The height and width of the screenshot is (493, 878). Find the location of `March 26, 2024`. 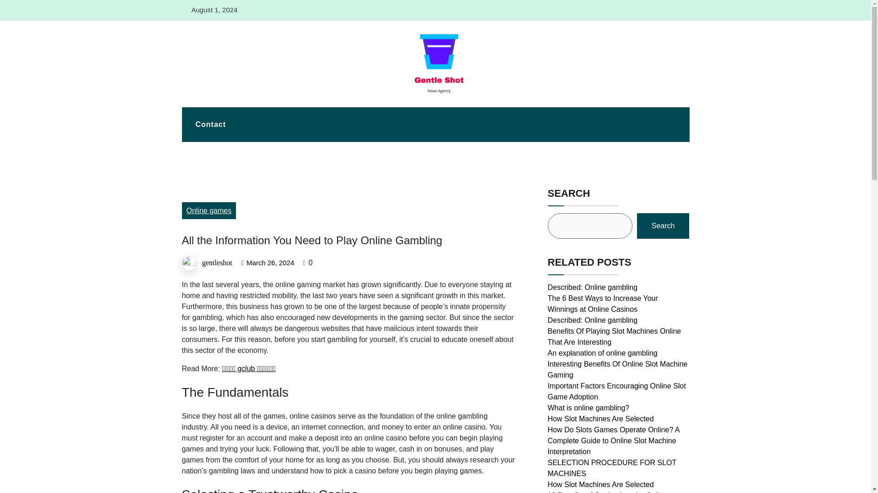

March 26, 2024 is located at coordinates (270, 263).